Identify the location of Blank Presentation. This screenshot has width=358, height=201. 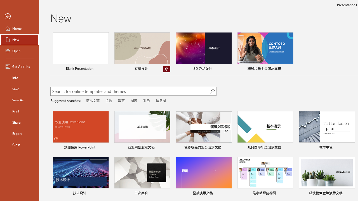
(81, 52).